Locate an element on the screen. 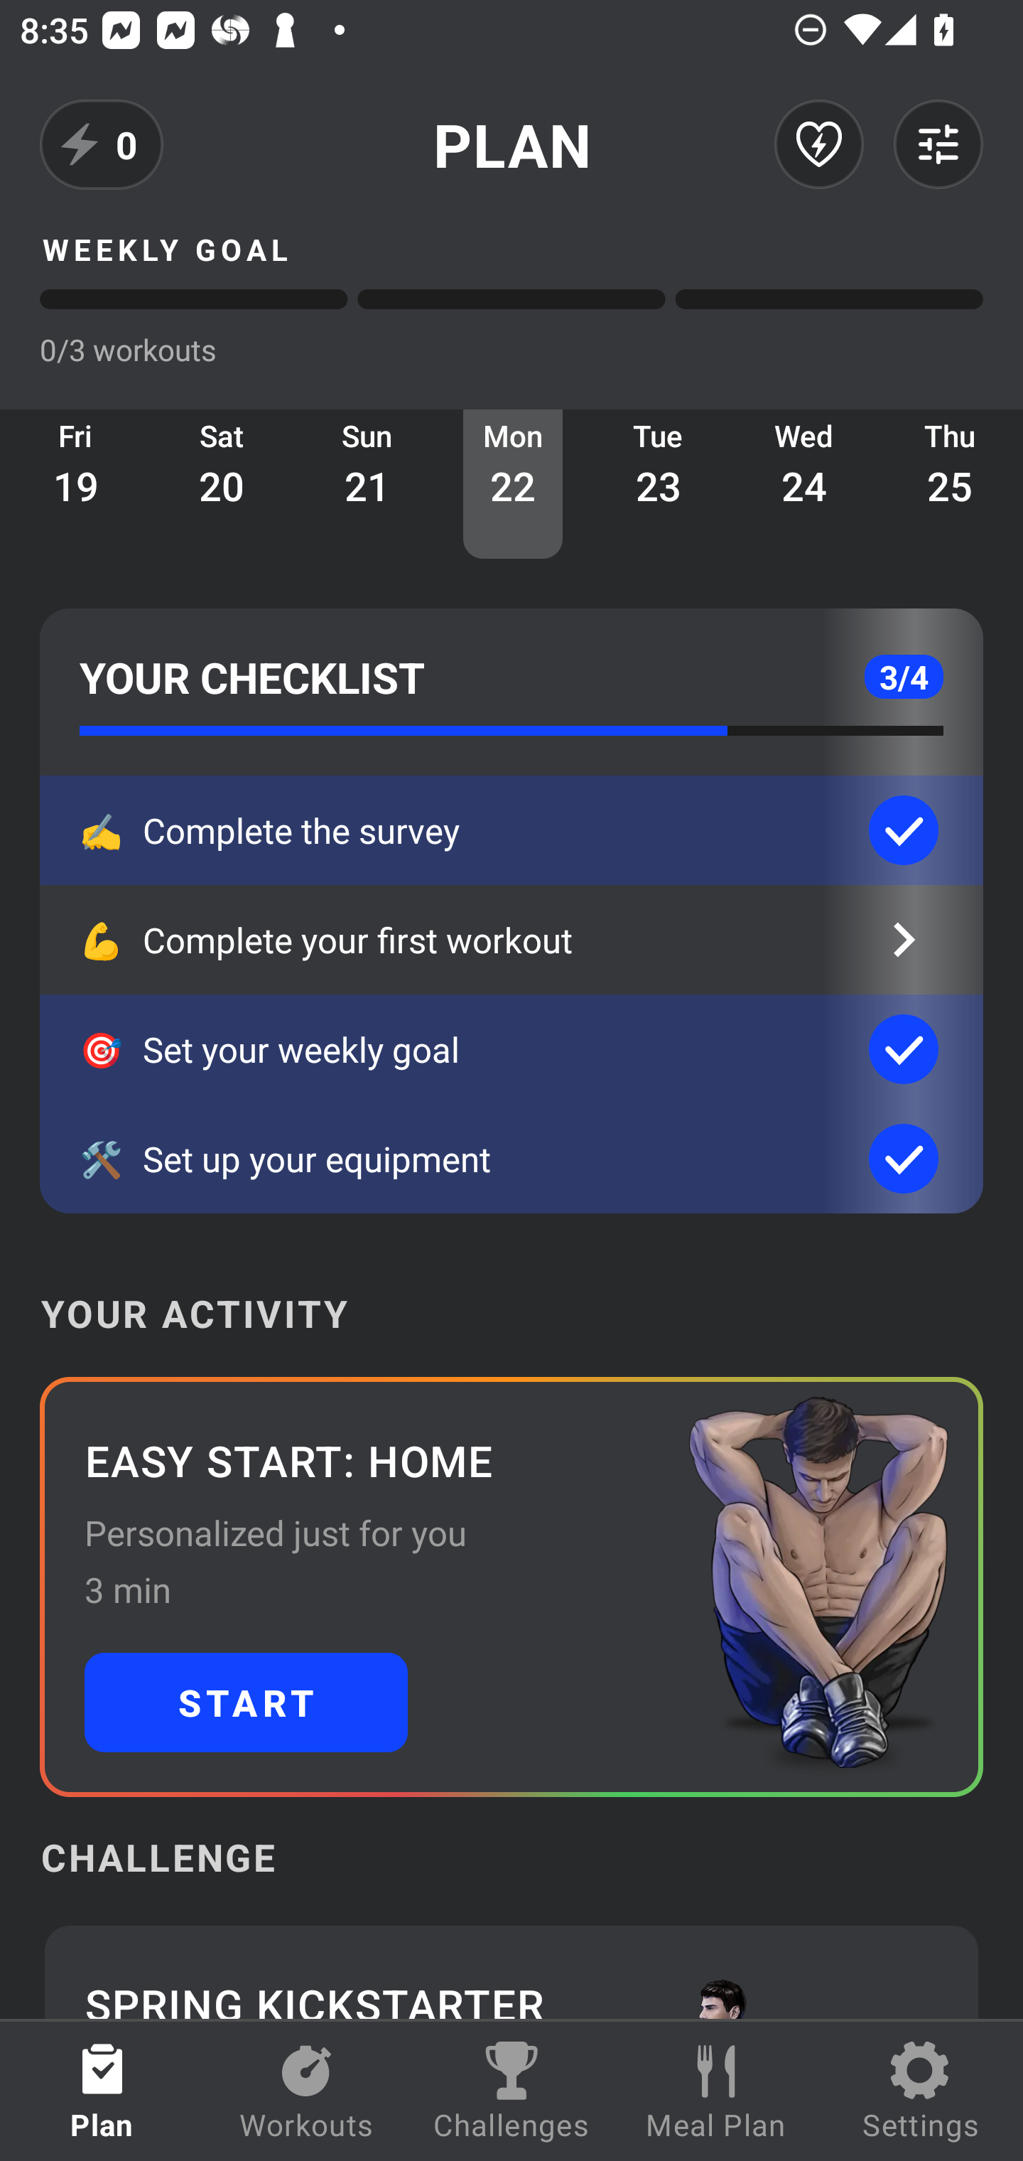 This screenshot has width=1023, height=2161. 💪 Complete your first workout is located at coordinates (511, 940).